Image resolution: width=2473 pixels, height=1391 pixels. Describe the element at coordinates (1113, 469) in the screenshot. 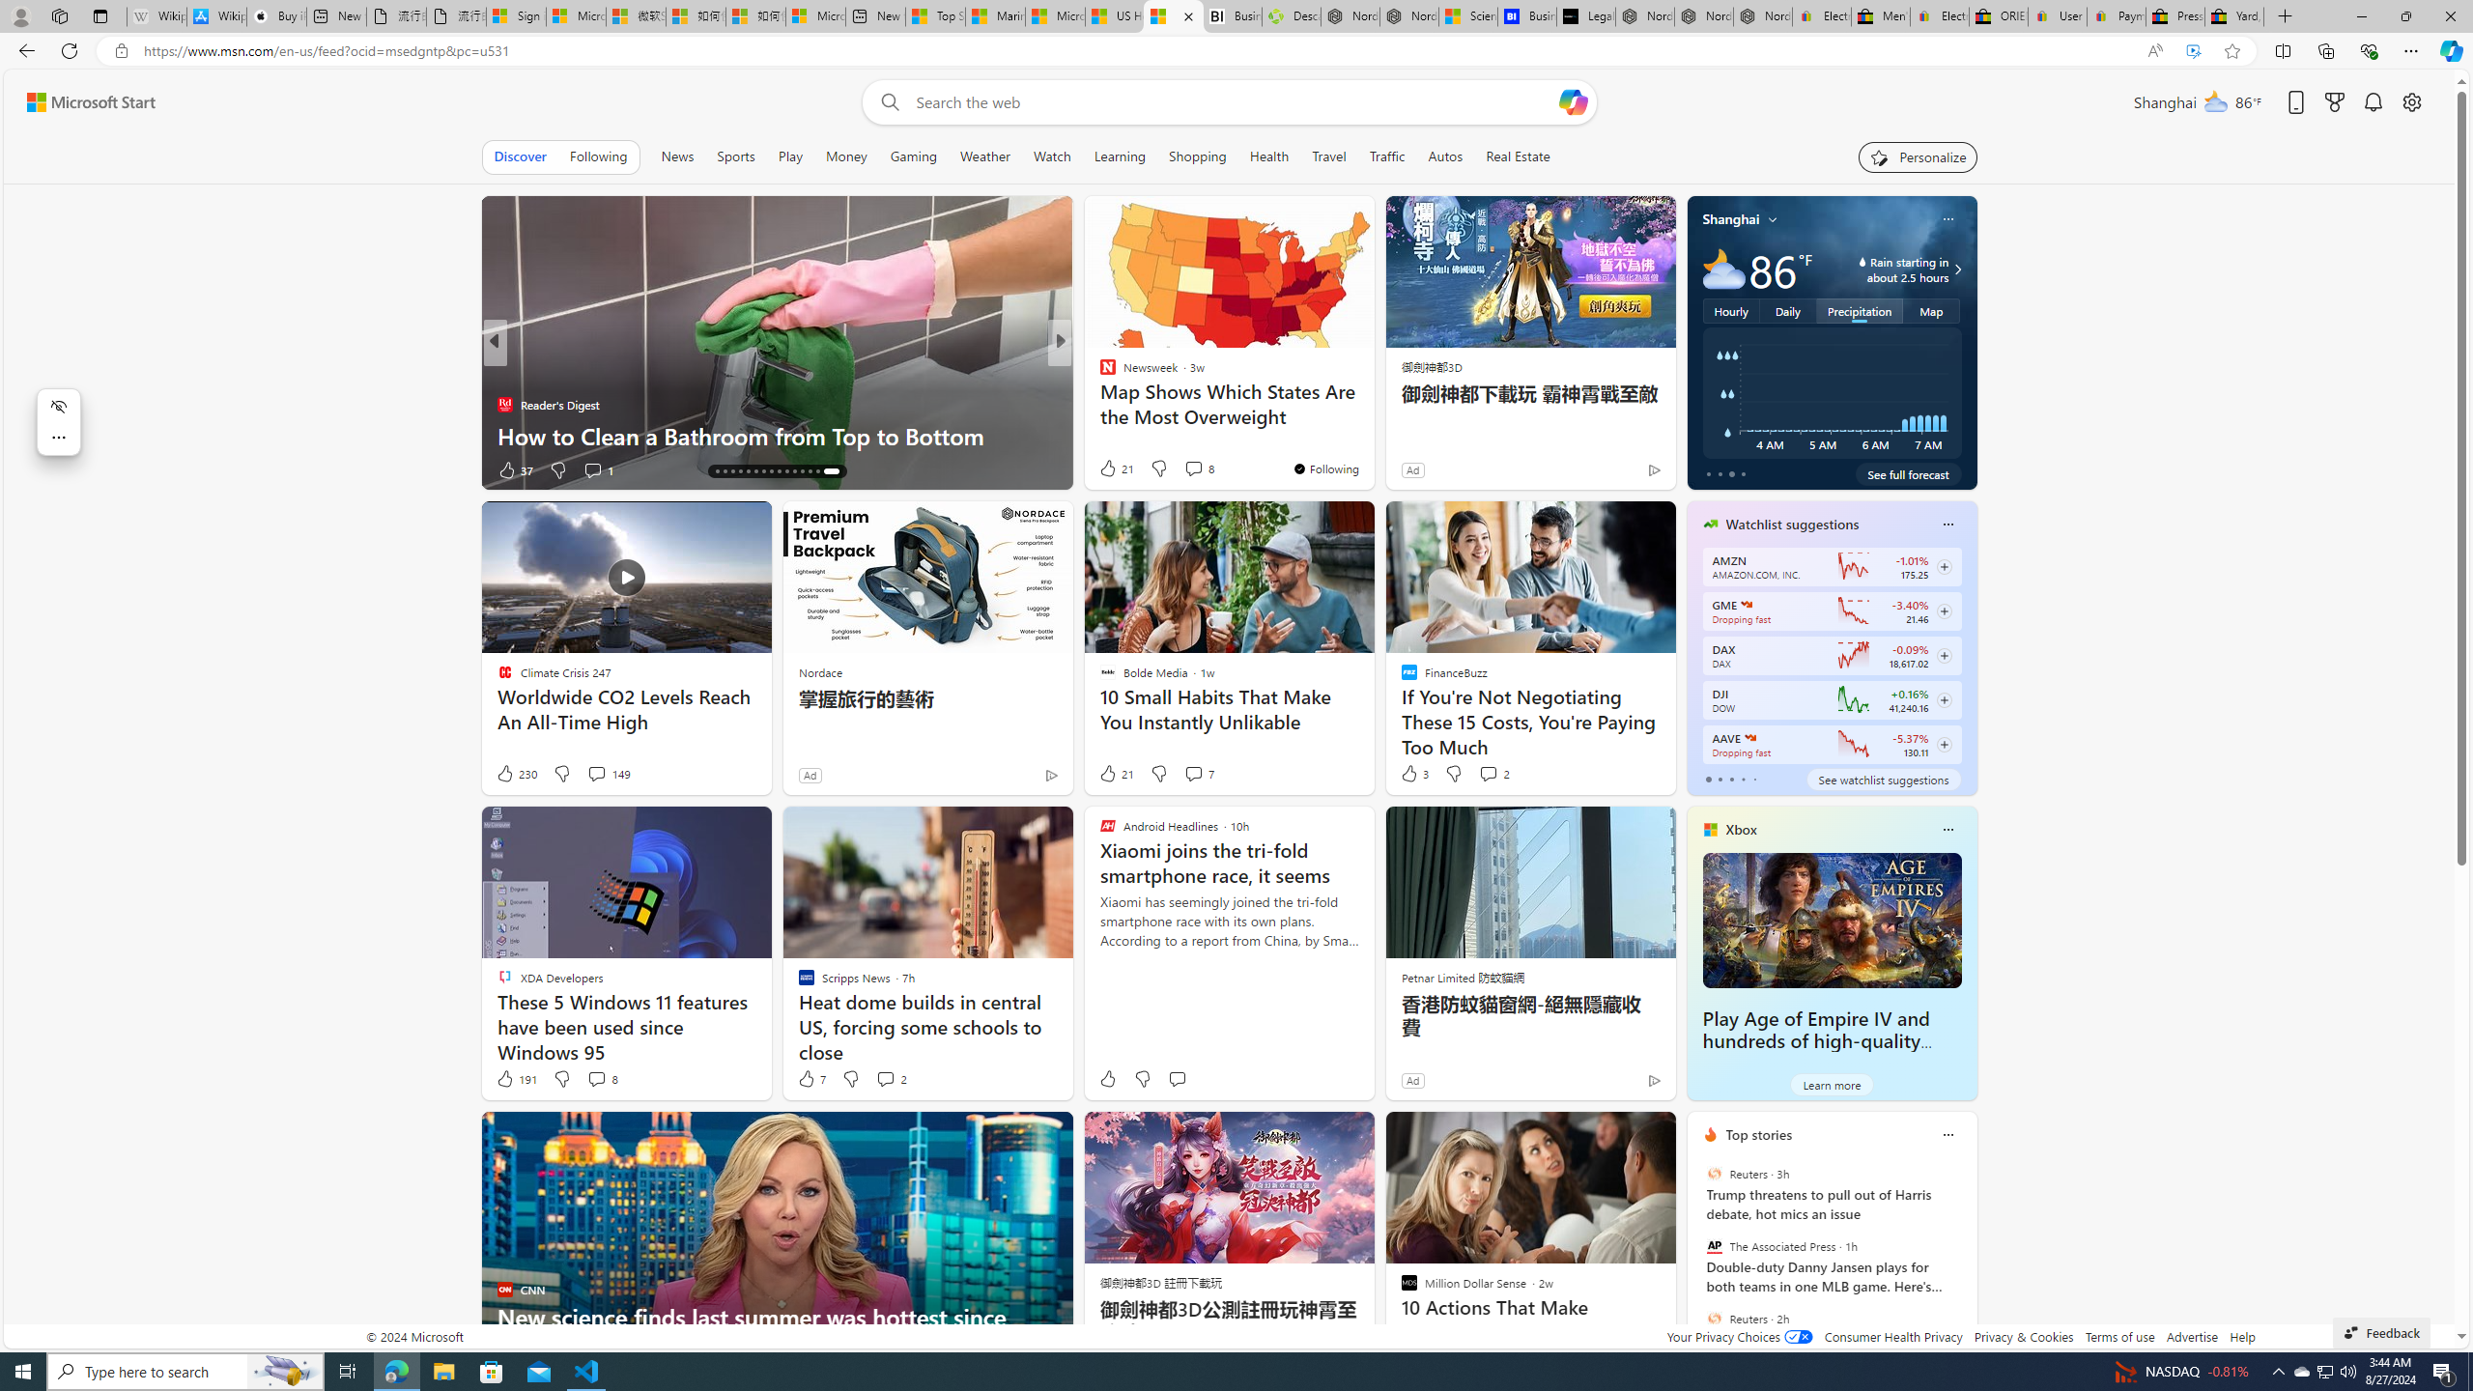

I see `303 Like` at that location.